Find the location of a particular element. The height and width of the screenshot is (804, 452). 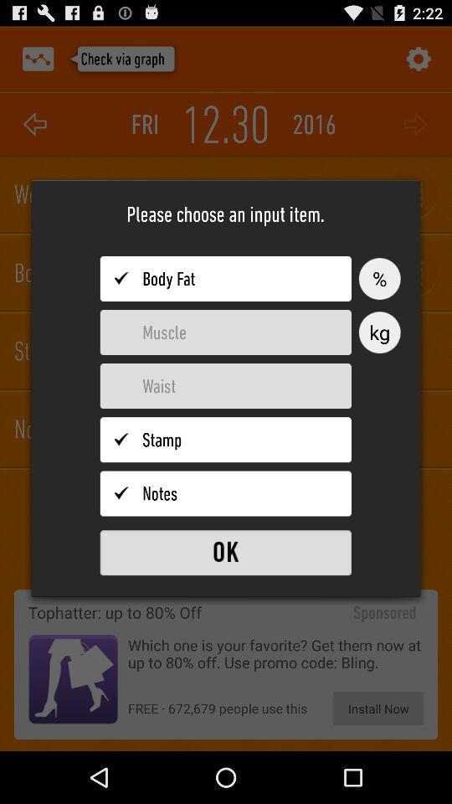

select icon below please choose an is located at coordinates (379, 278).